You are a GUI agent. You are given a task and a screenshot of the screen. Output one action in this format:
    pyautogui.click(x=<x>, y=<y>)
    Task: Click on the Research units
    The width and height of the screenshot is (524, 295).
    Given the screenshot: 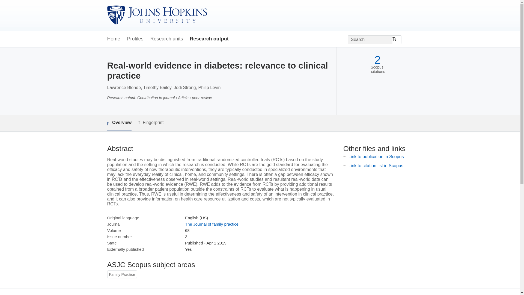 What is the action you would take?
    pyautogui.click(x=166, y=39)
    